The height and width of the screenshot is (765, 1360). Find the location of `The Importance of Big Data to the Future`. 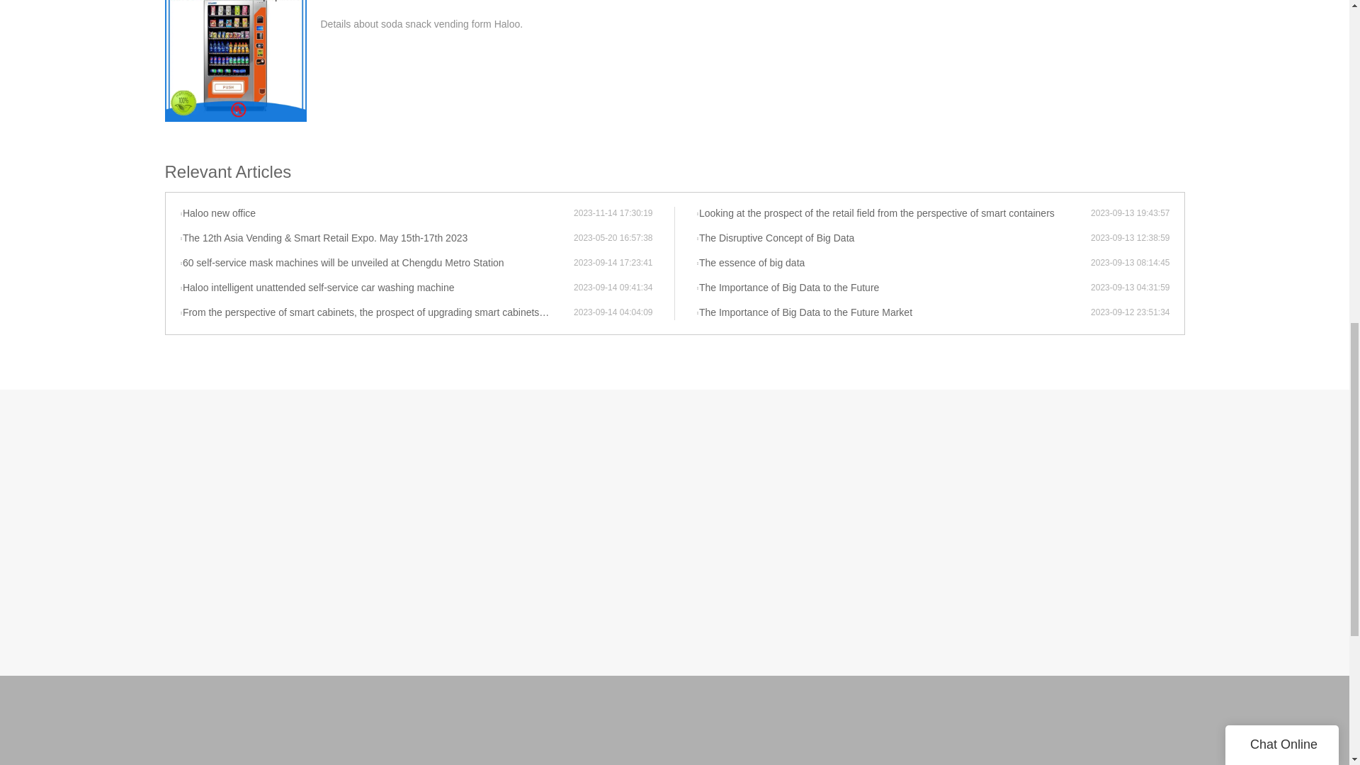

The Importance of Big Data to the Future is located at coordinates (892, 288).